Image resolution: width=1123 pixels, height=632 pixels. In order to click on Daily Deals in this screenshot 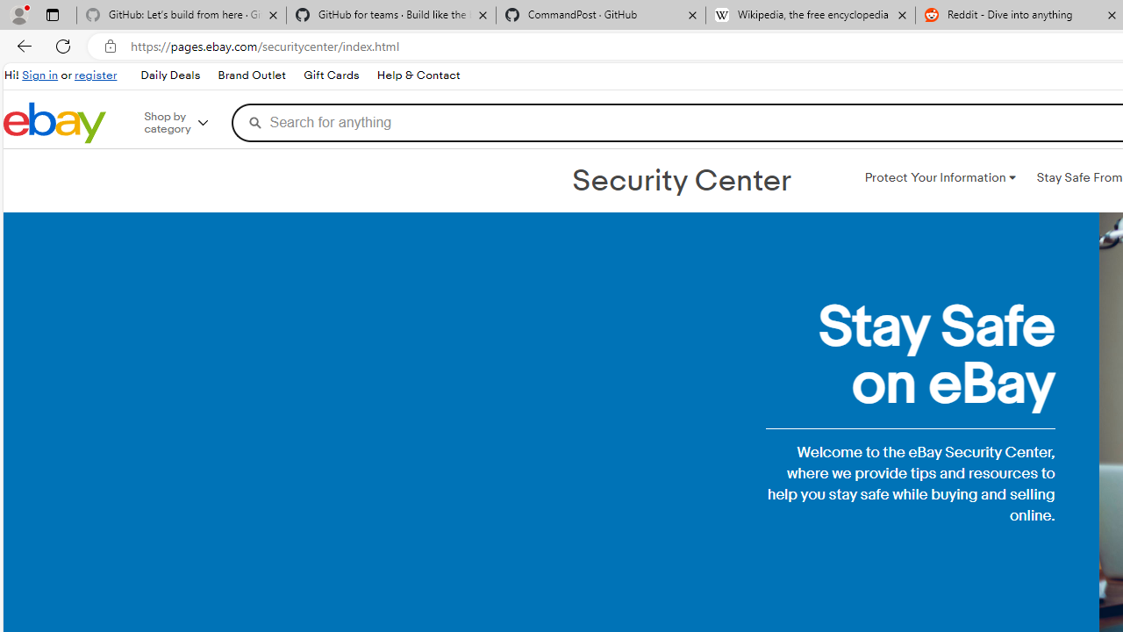, I will do `click(169, 75)`.